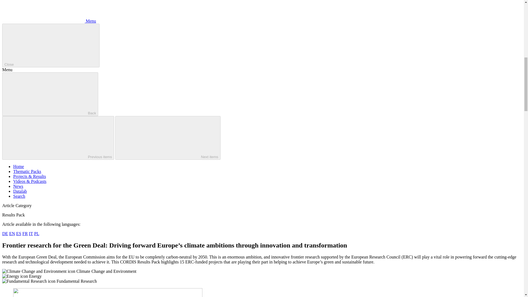 This screenshot has height=297, width=528. Describe the element at coordinates (20, 191) in the screenshot. I see `Datalab` at that location.